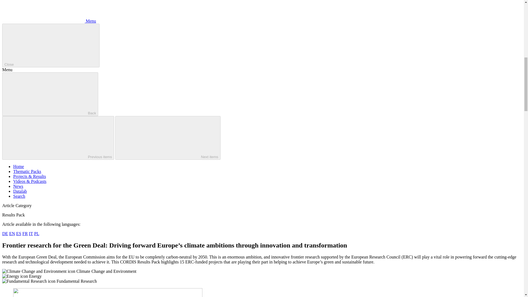 This screenshot has height=297, width=528. Describe the element at coordinates (20, 191) in the screenshot. I see `Datalab` at that location.